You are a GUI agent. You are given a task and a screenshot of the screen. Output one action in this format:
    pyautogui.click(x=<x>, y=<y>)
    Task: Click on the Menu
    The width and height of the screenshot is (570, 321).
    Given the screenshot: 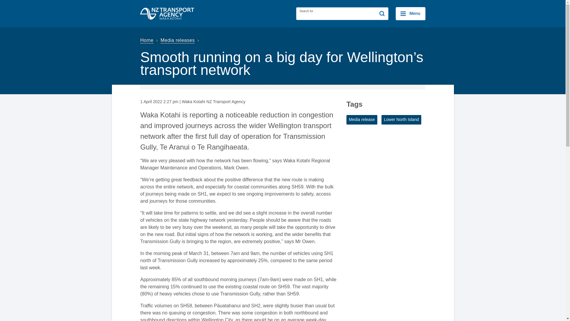 What is the action you would take?
    pyautogui.click(x=410, y=14)
    